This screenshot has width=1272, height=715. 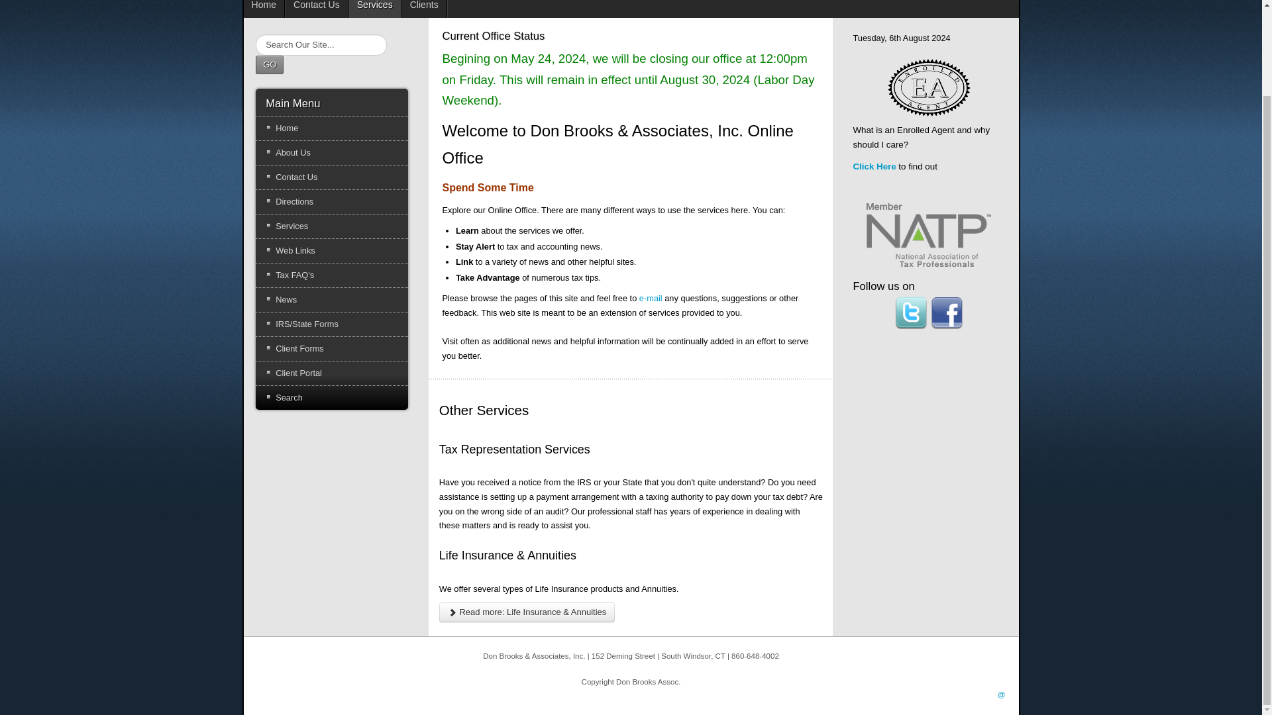 What do you see at coordinates (911, 312) in the screenshot?
I see `Follow us on Twitter` at bounding box center [911, 312].